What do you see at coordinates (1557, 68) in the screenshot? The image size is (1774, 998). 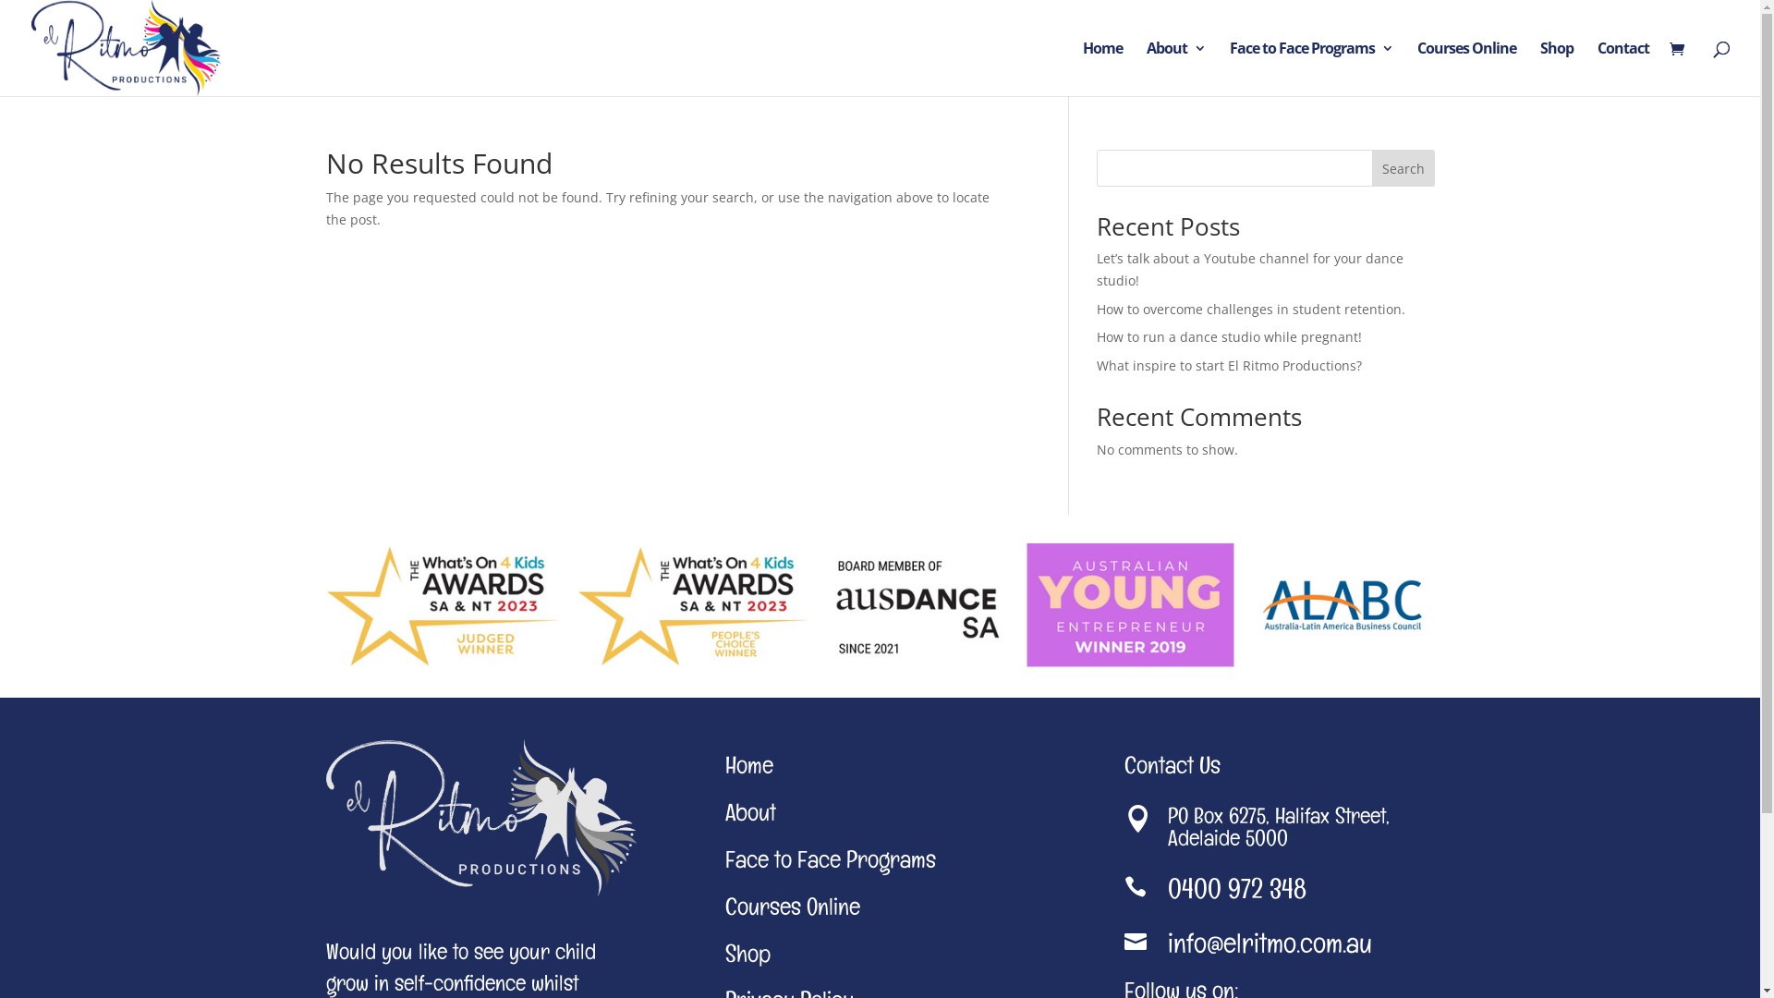 I see `Shop` at bounding box center [1557, 68].